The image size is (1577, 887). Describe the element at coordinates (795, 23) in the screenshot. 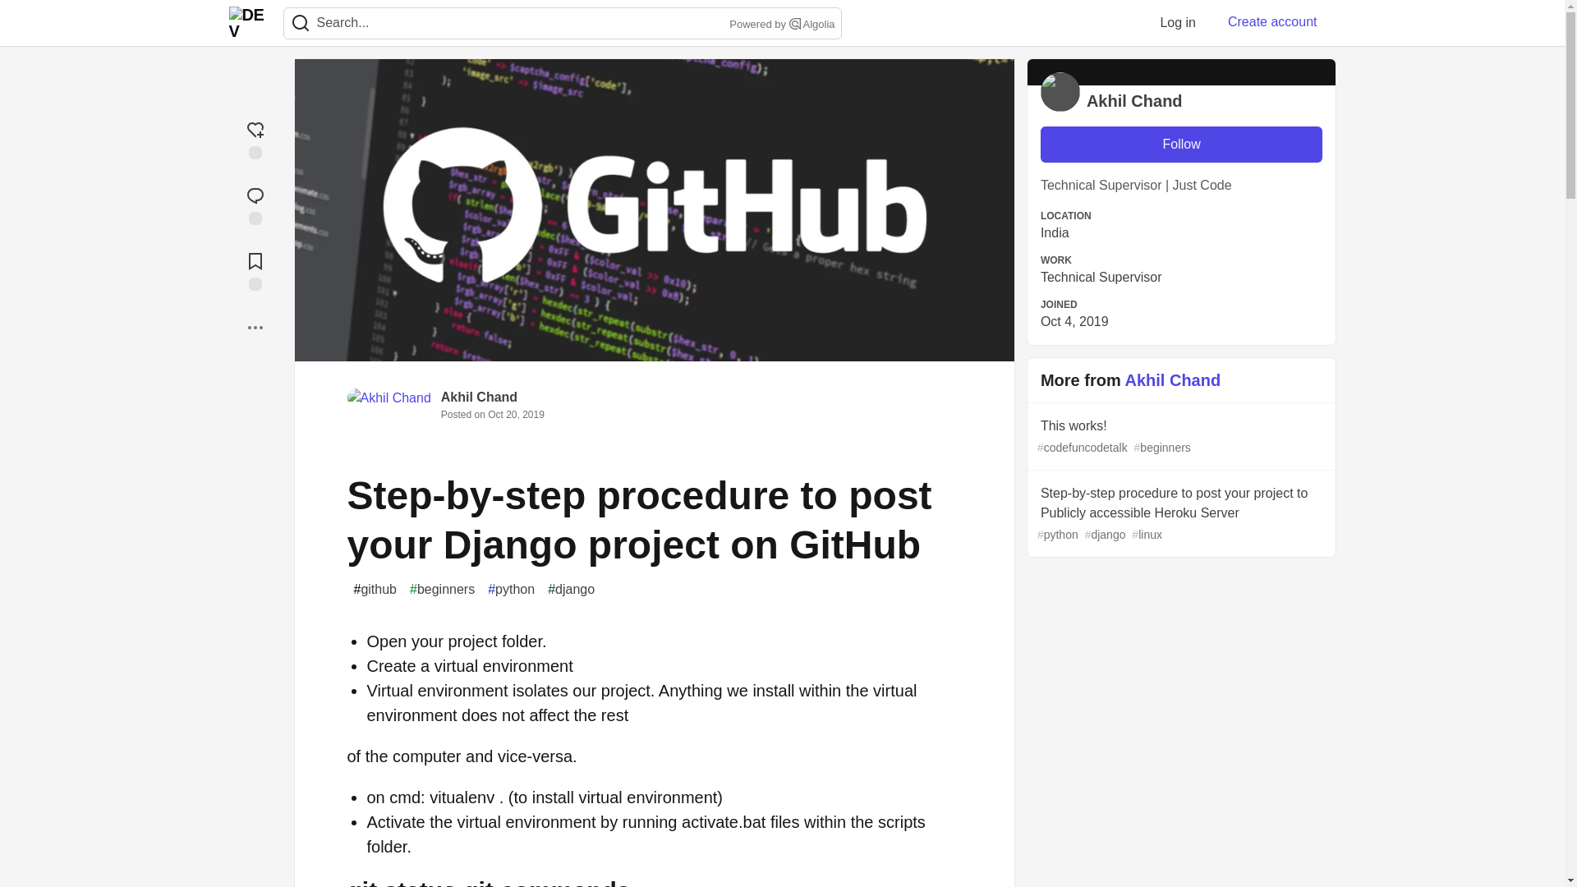

I see `Search` at that location.